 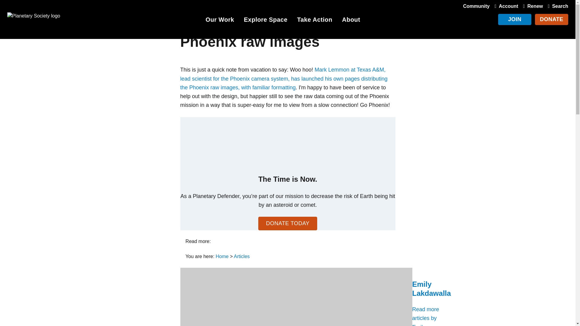 What do you see at coordinates (515, 19) in the screenshot?
I see `JOIN` at bounding box center [515, 19].